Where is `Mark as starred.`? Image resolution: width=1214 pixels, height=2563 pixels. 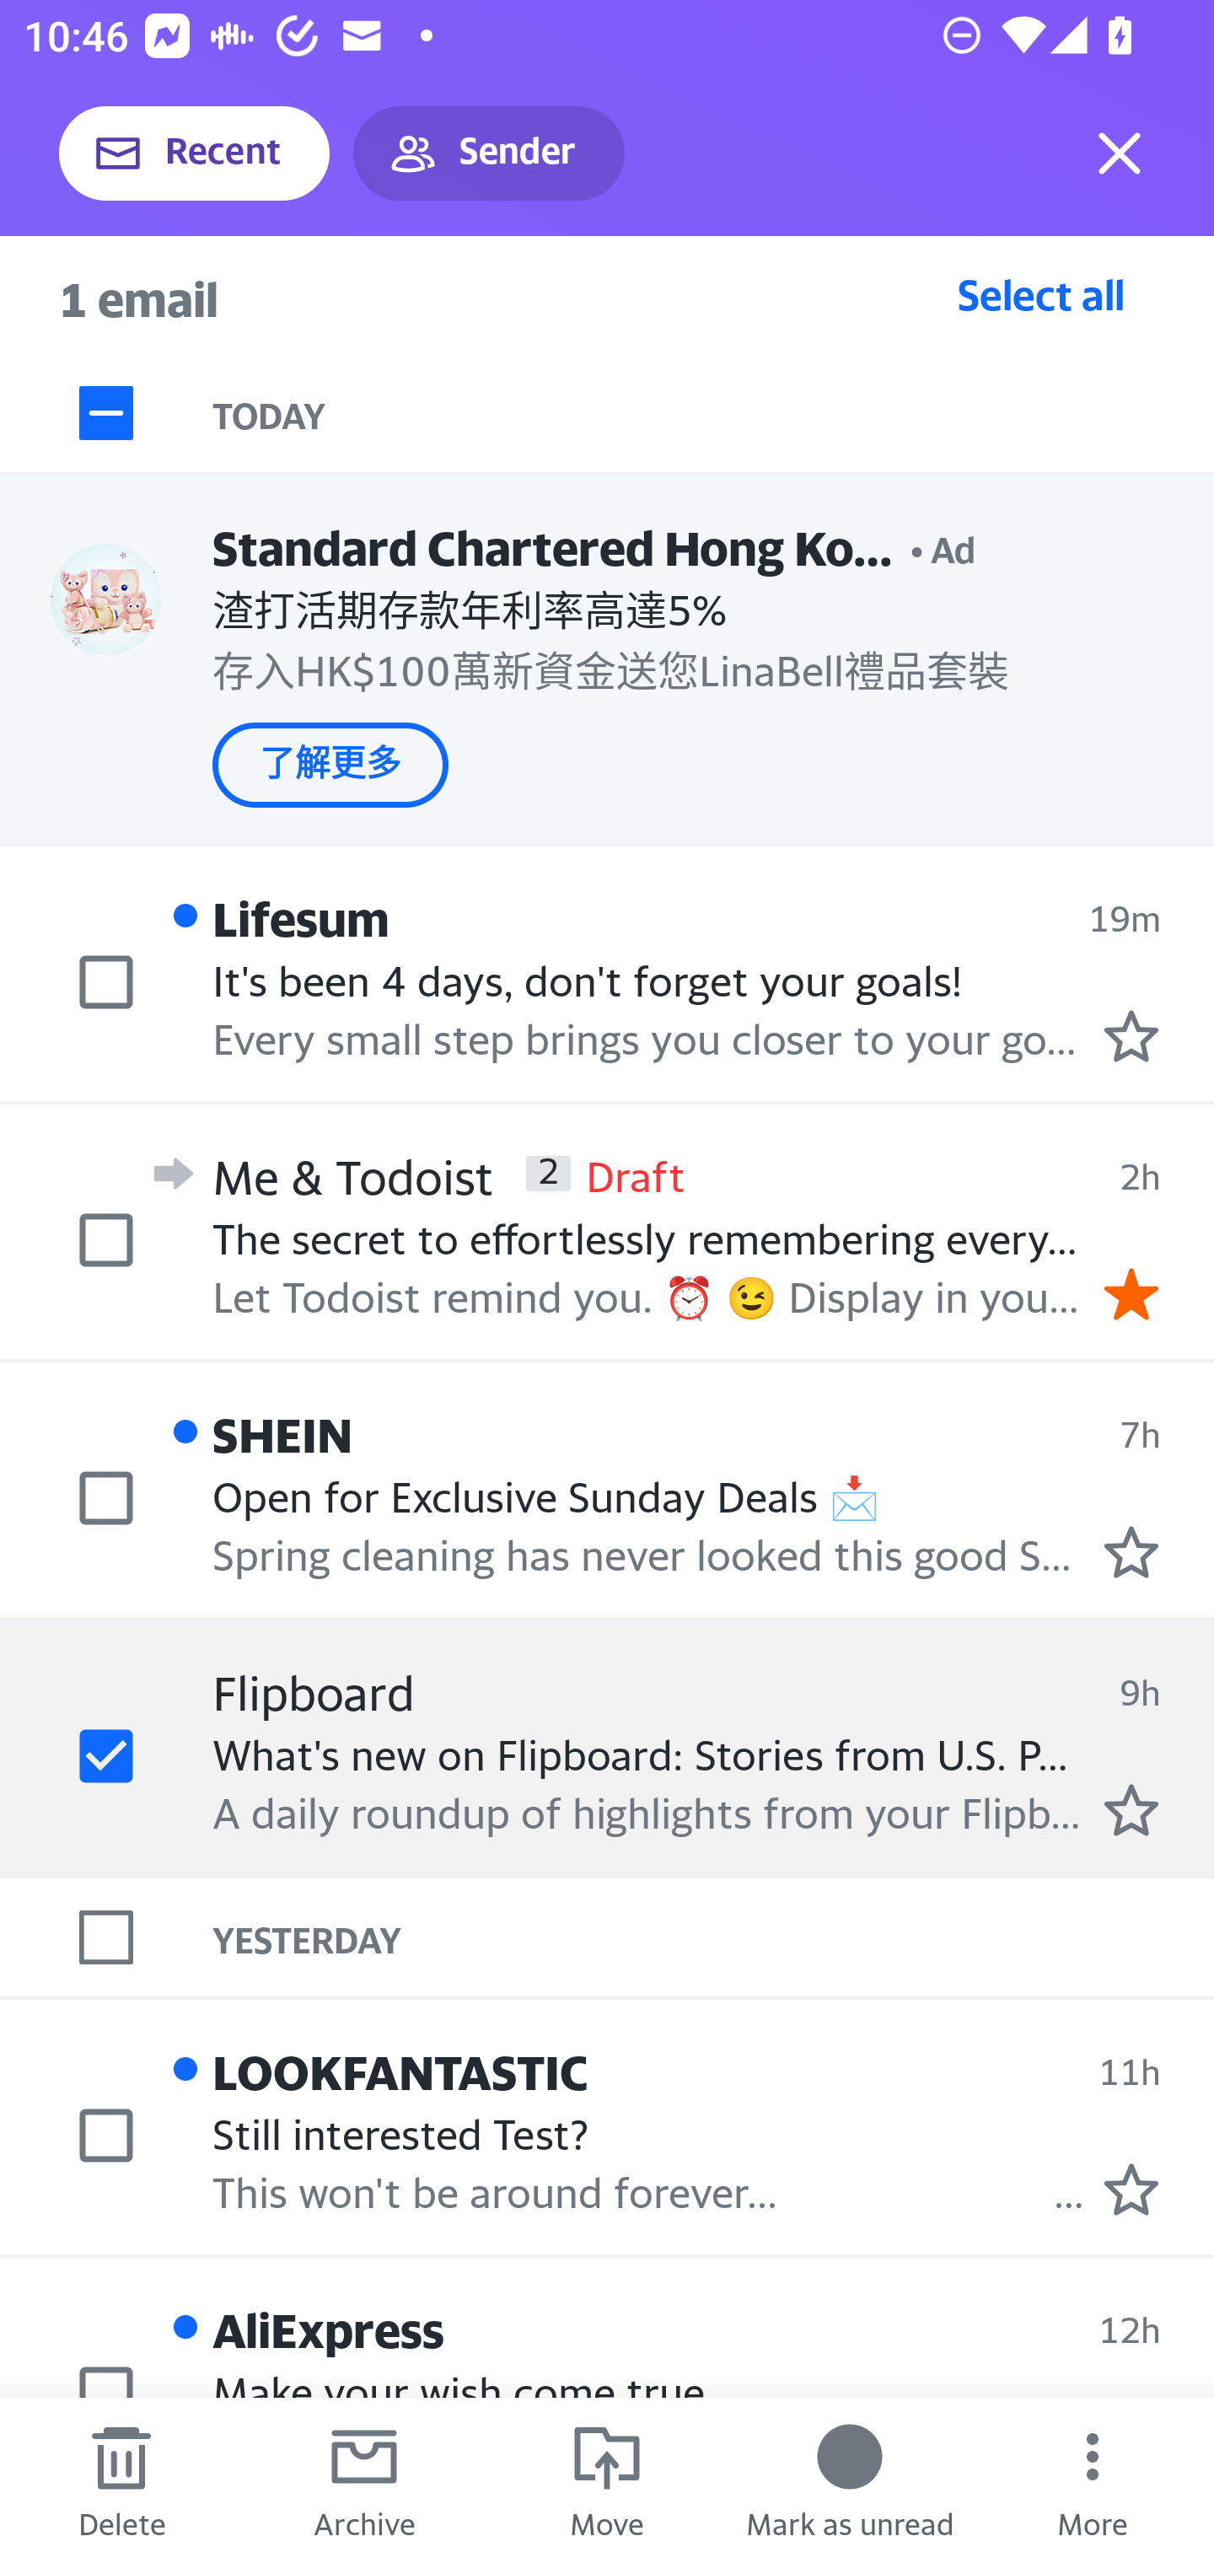
Mark as starred. is located at coordinates (1131, 2190).